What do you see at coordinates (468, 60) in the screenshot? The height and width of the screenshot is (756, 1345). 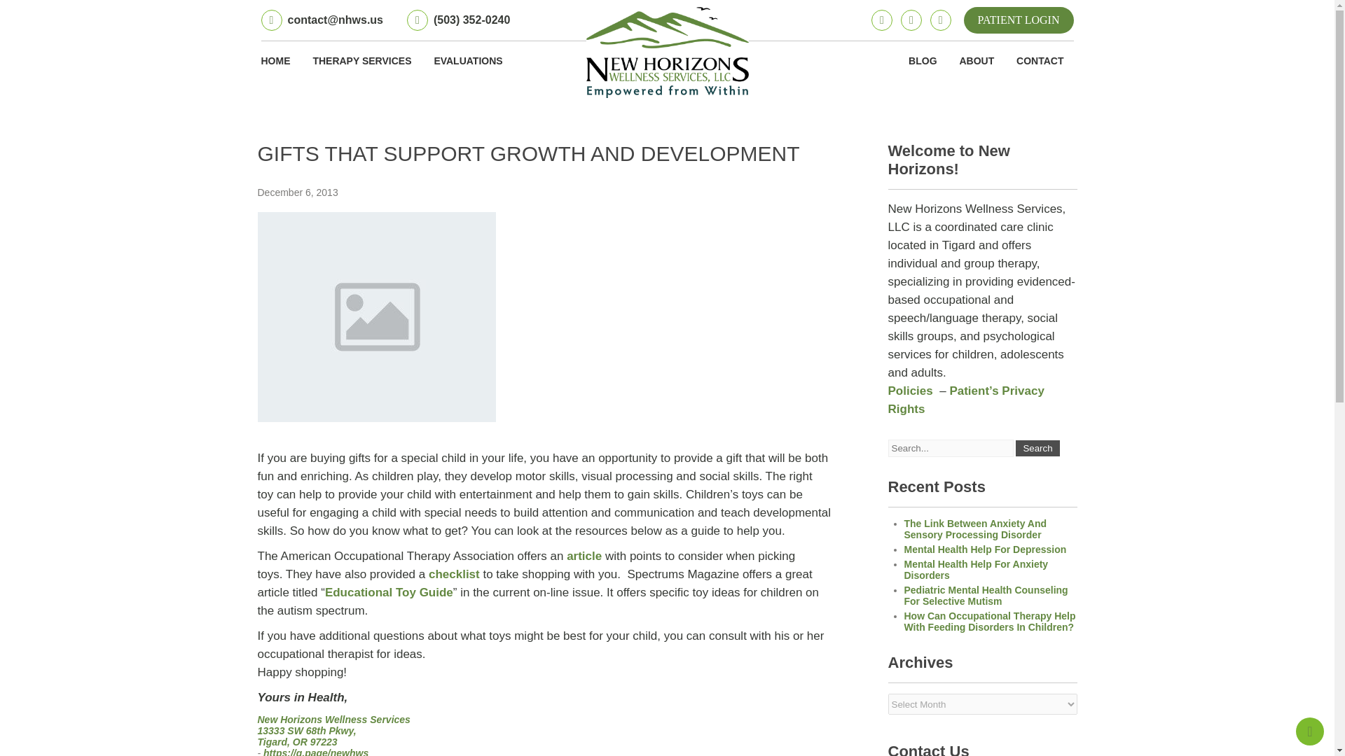 I see `EVALUATIONS` at bounding box center [468, 60].